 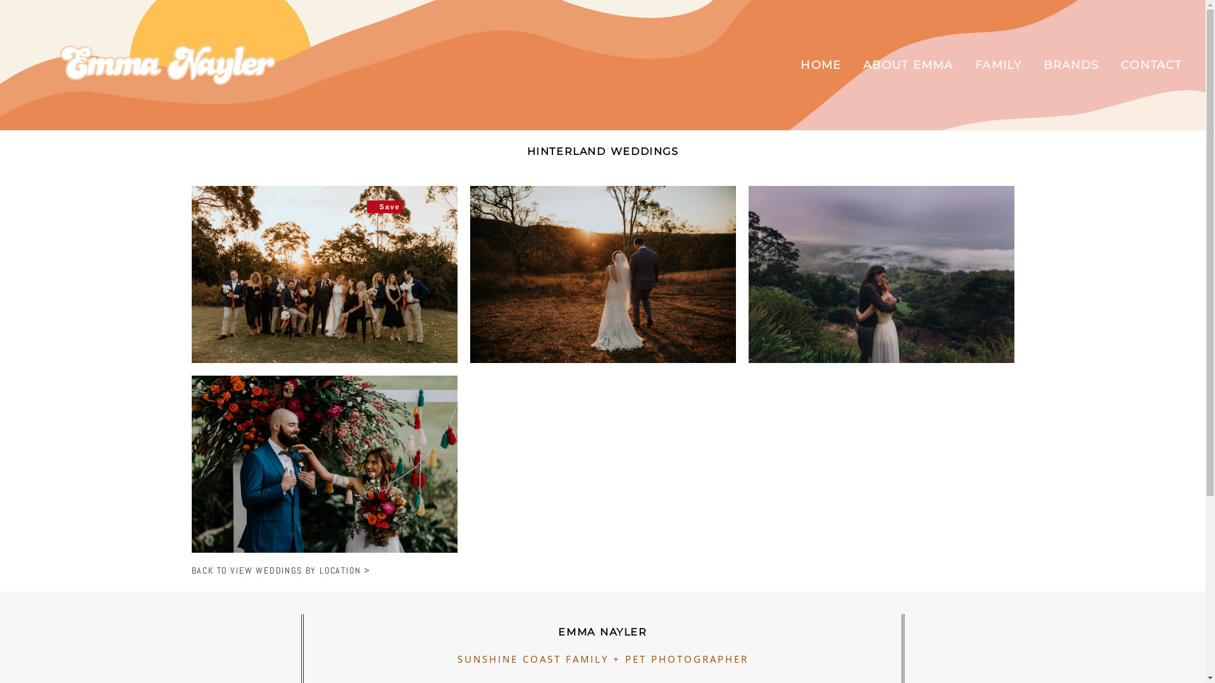 What do you see at coordinates (281, 570) in the screenshot?
I see `BACK TO VIEW WEDDINGS BY LOCATION >` at bounding box center [281, 570].